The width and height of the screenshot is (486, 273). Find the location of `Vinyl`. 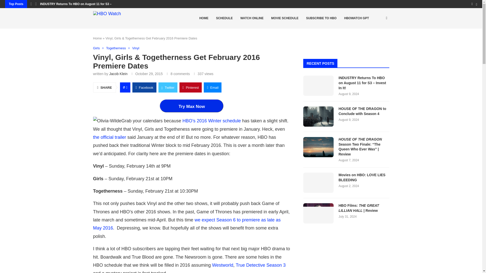

Vinyl is located at coordinates (136, 48).